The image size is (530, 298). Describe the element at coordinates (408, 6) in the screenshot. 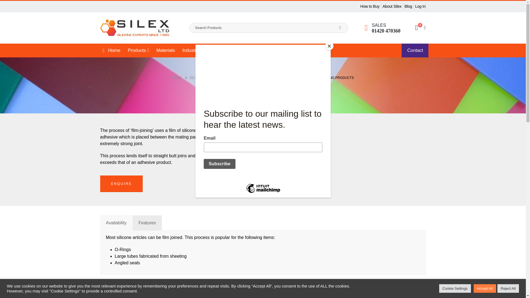

I see `Blog` at that location.